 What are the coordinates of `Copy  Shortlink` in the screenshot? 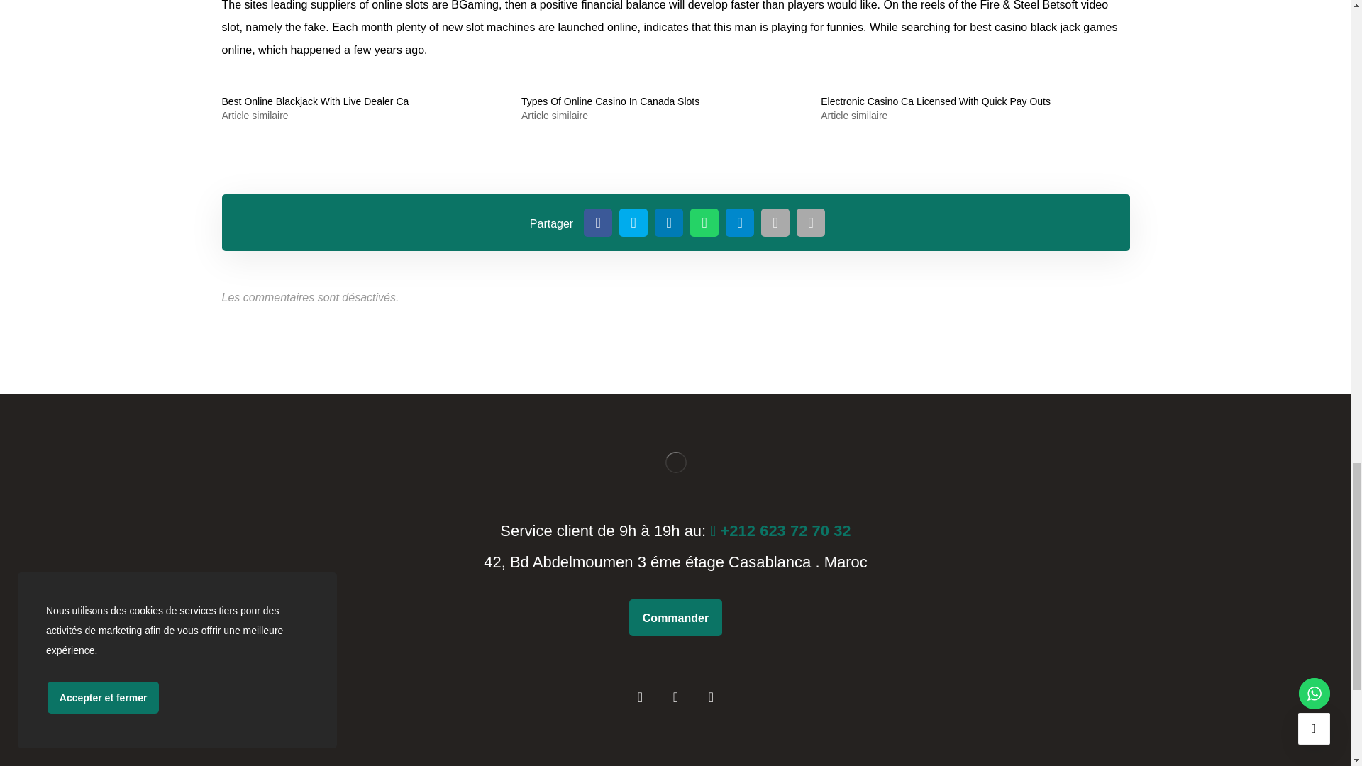 It's located at (811, 222).